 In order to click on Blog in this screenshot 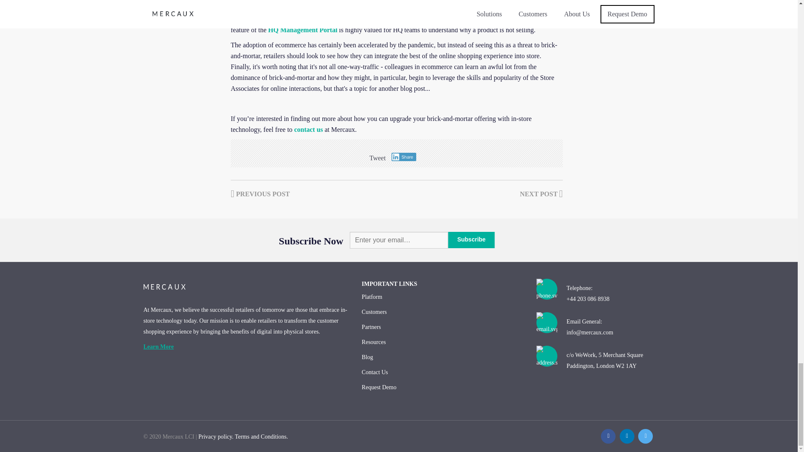, I will do `click(442, 357)`.